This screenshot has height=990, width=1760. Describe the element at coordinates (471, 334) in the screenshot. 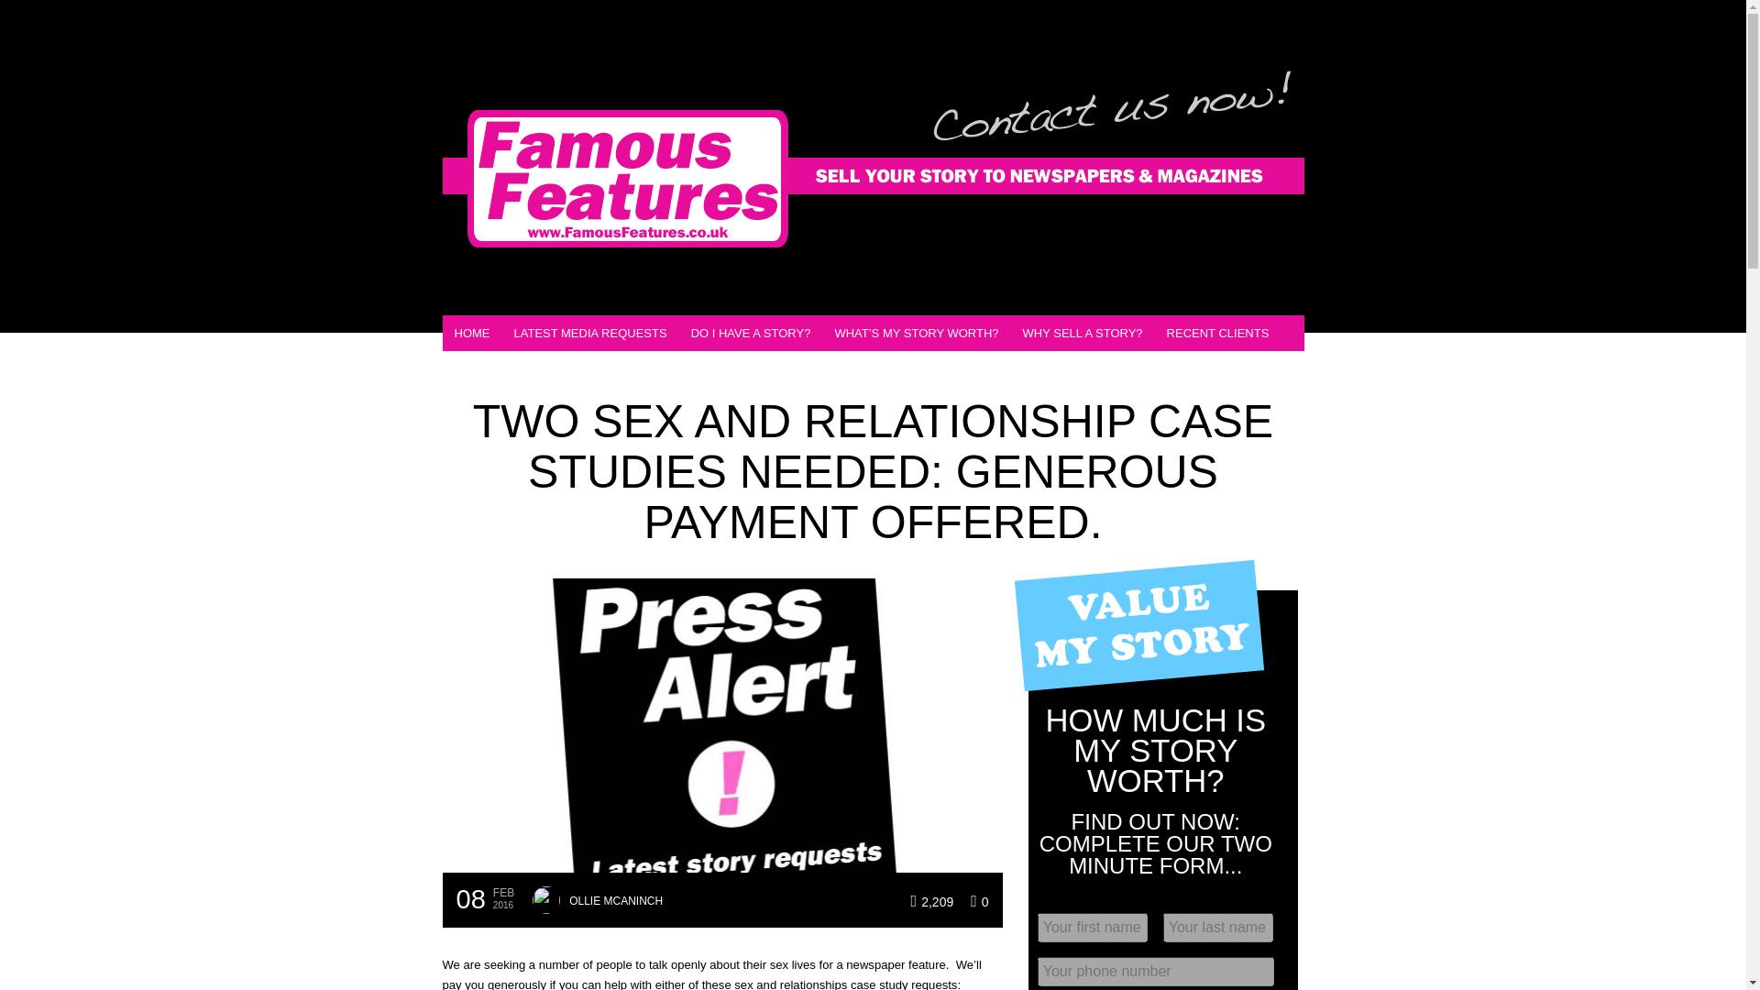

I see `Sell My Story to a Magazine or Newspaper` at that location.